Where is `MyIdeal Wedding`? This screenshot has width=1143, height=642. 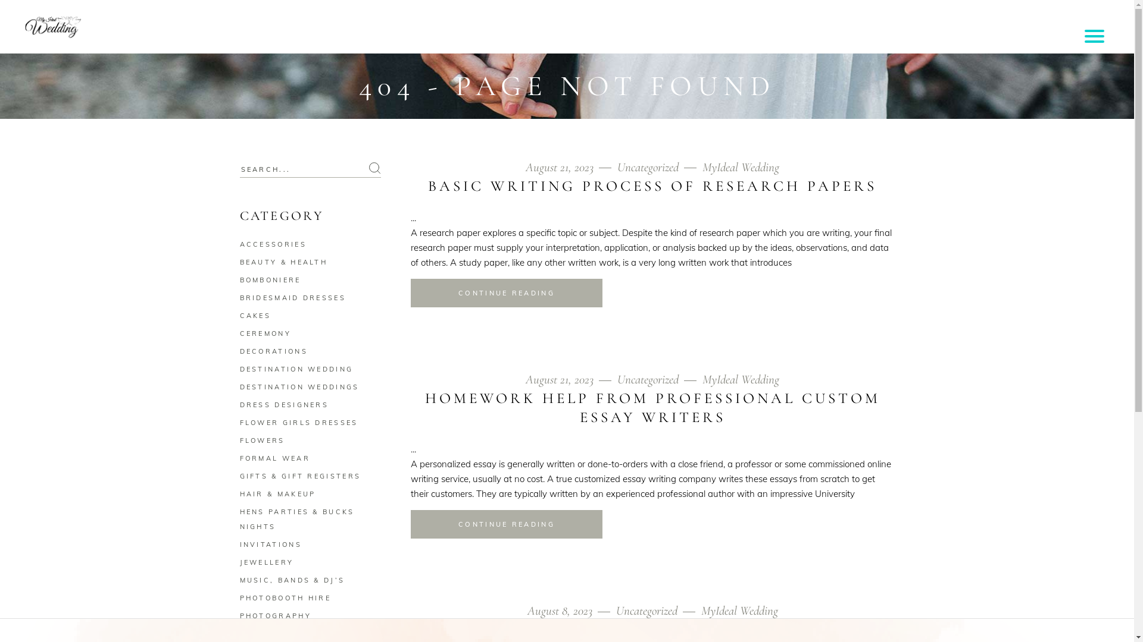
MyIdeal Wedding is located at coordinates (741, 379).